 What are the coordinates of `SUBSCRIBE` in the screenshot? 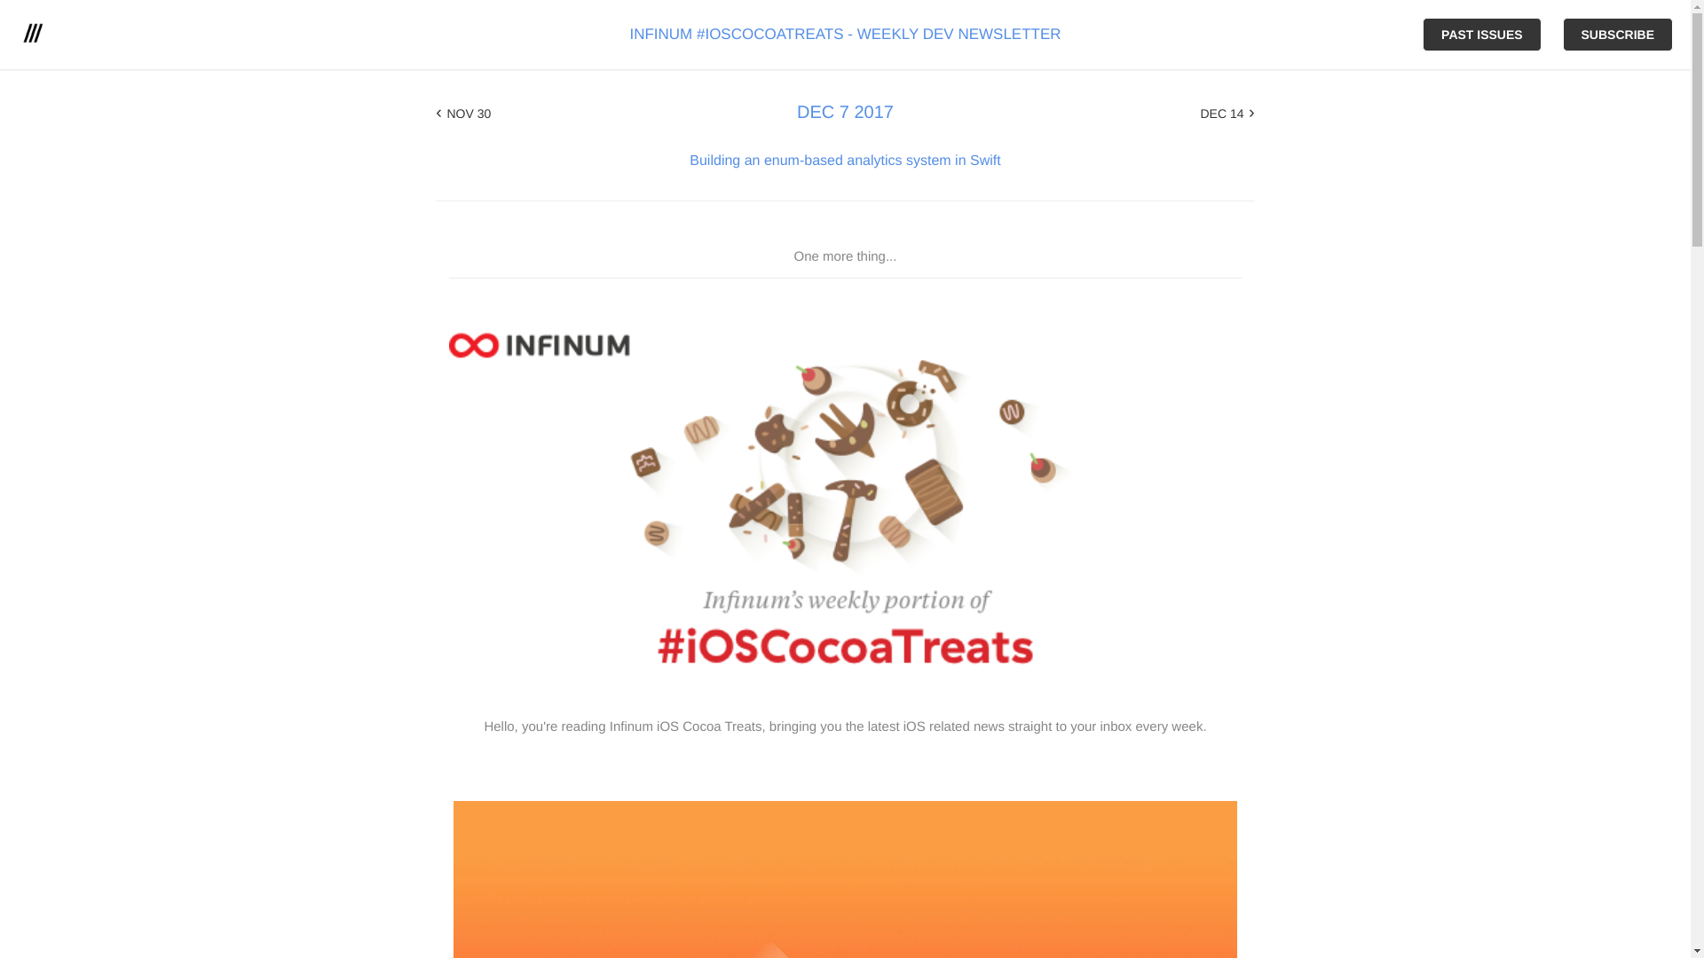 It's located at (1617, 35).